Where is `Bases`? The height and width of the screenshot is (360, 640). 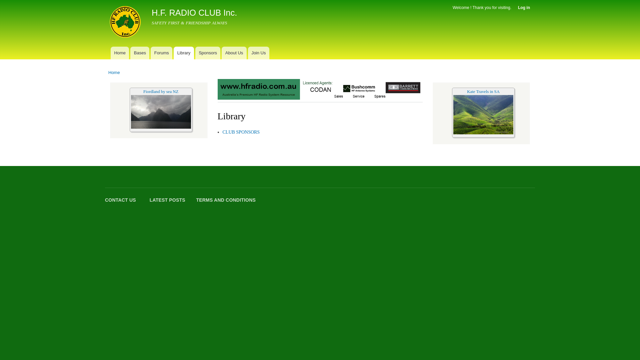 Bases is located at coordinates (140, 53).